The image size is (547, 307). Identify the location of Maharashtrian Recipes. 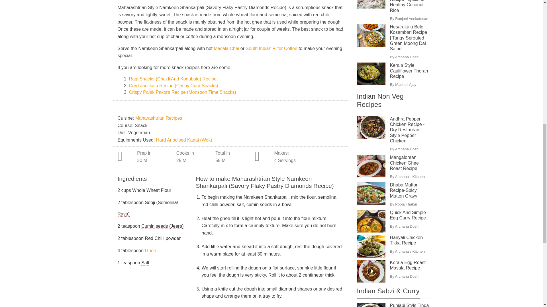
(158, 118).